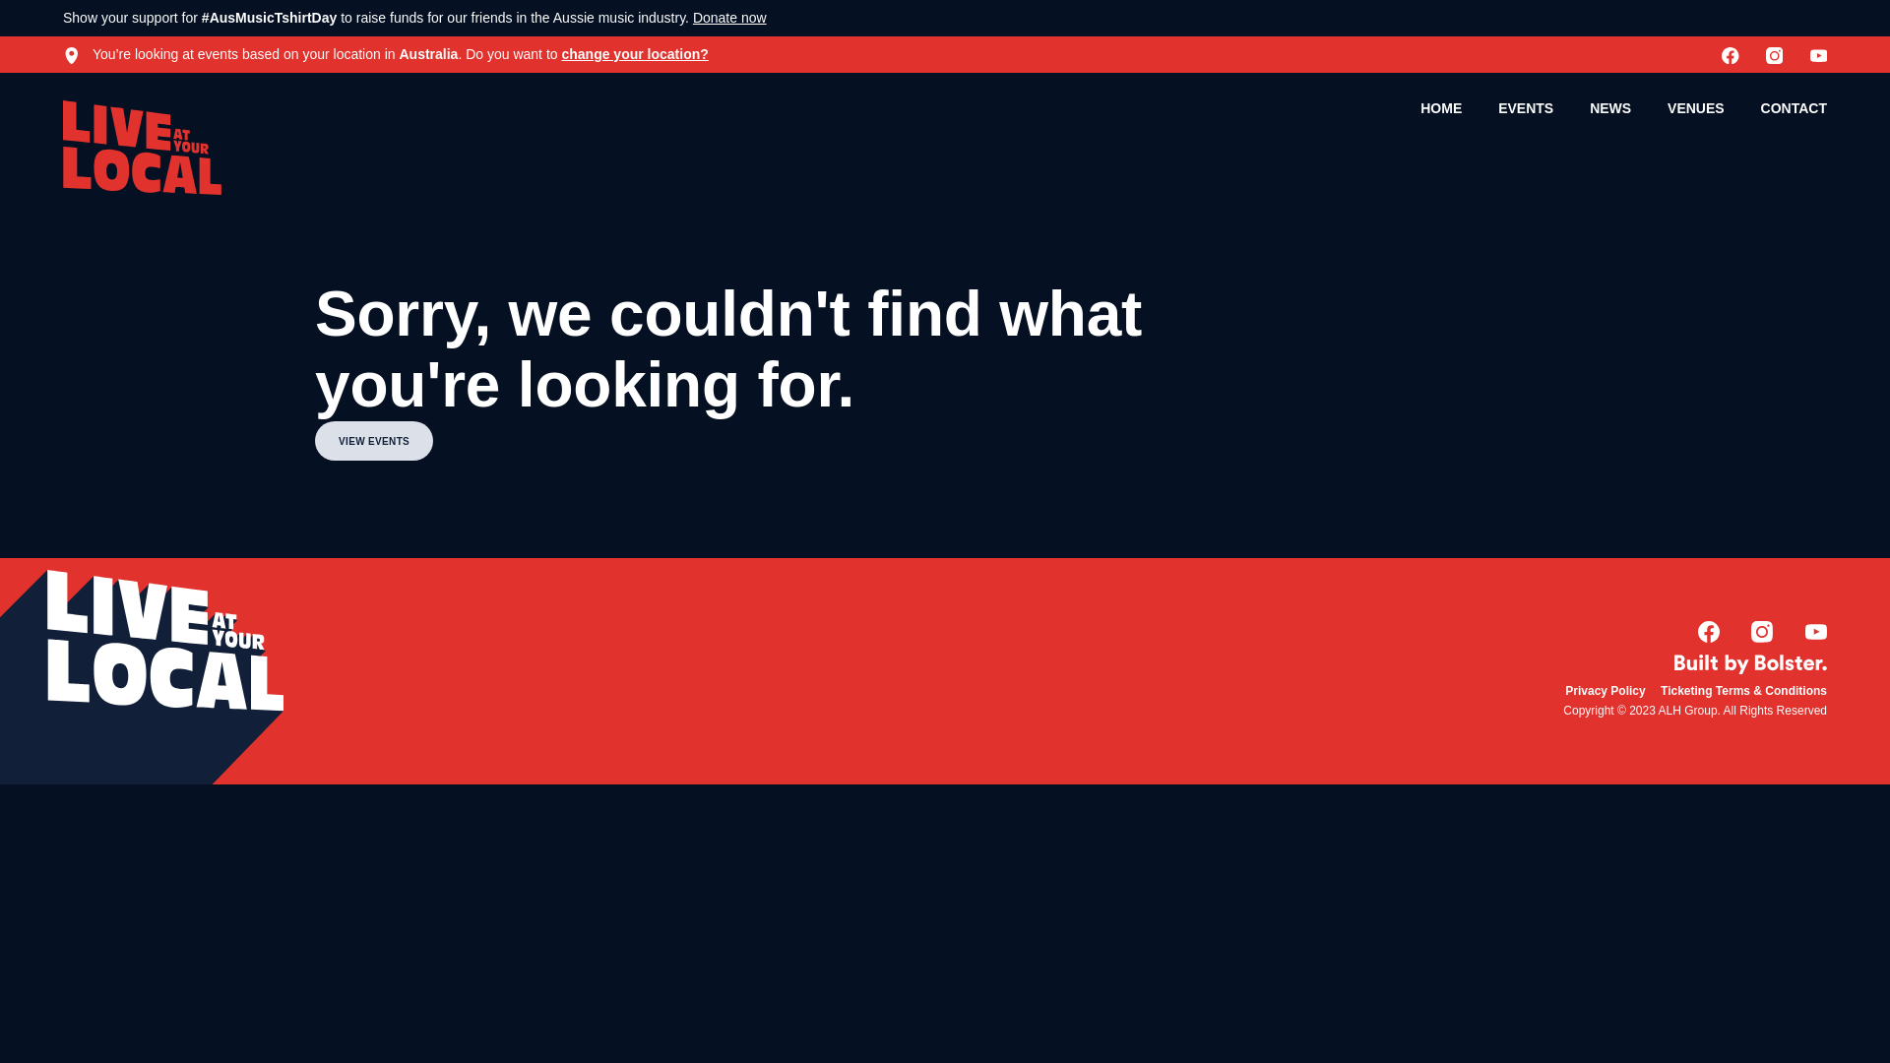 The height and width of the screenshot is (1063, 1890). I want to click on NEWS, so click(1610, 108).